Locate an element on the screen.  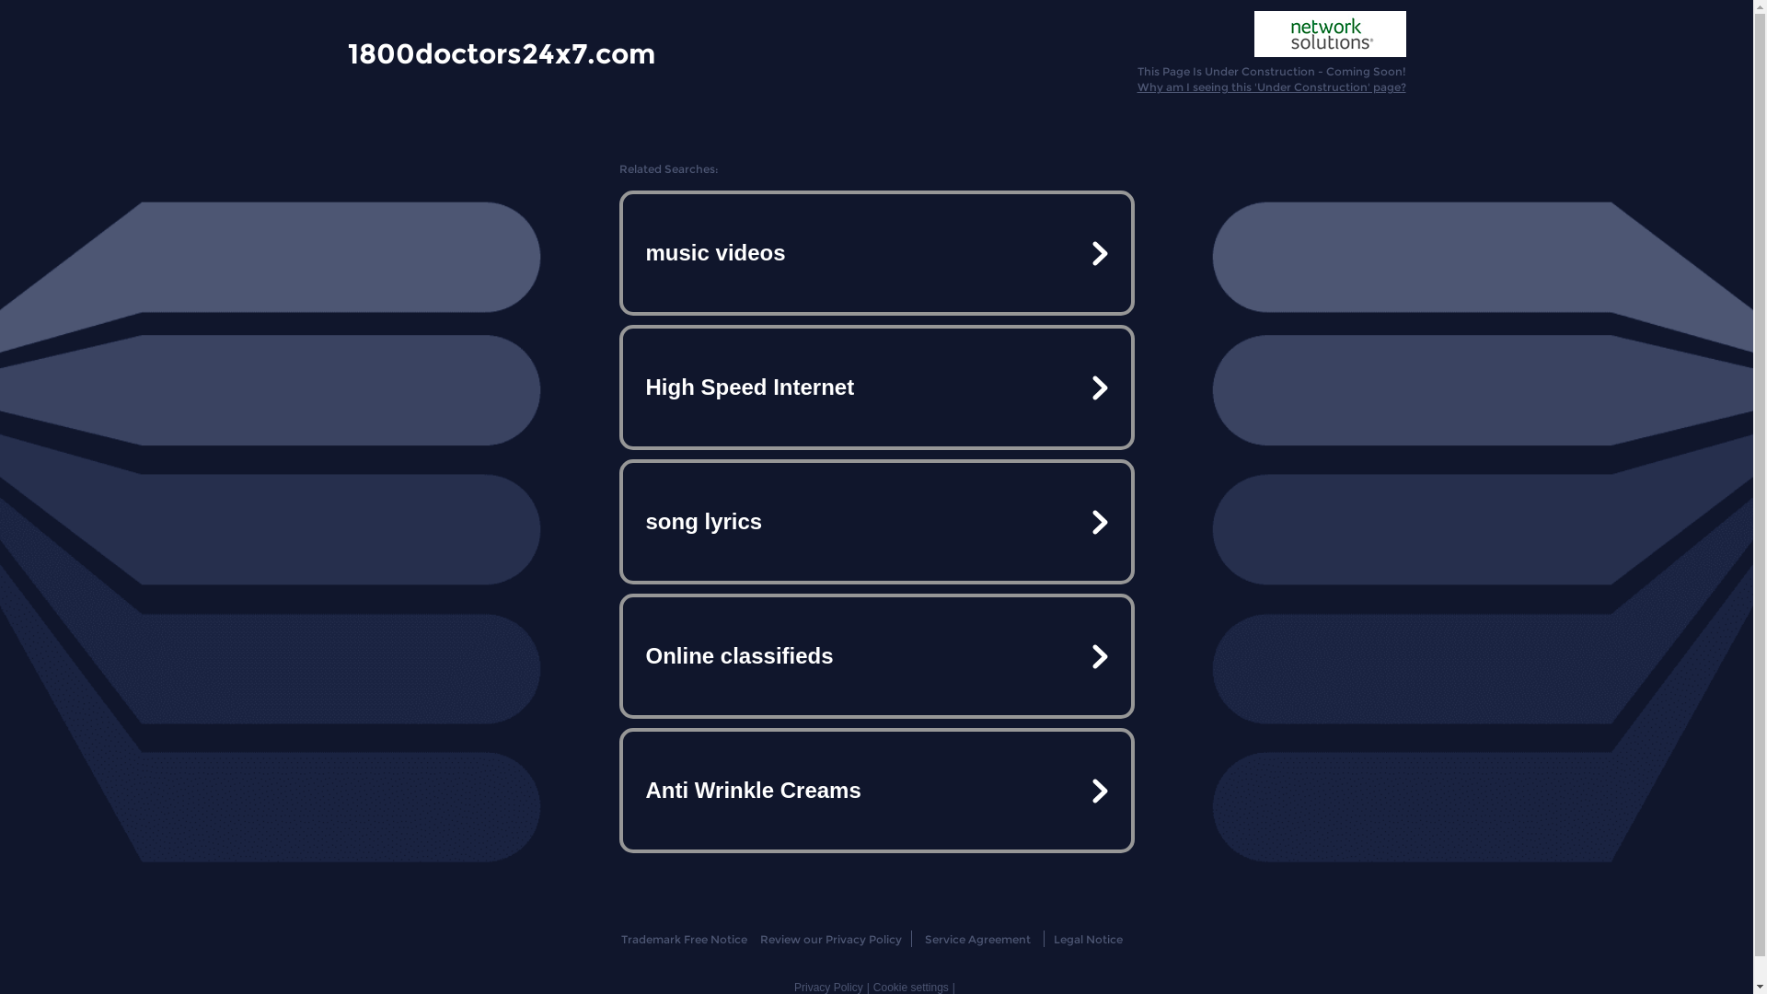
Service Agreement is located at coordinates (977, 939).